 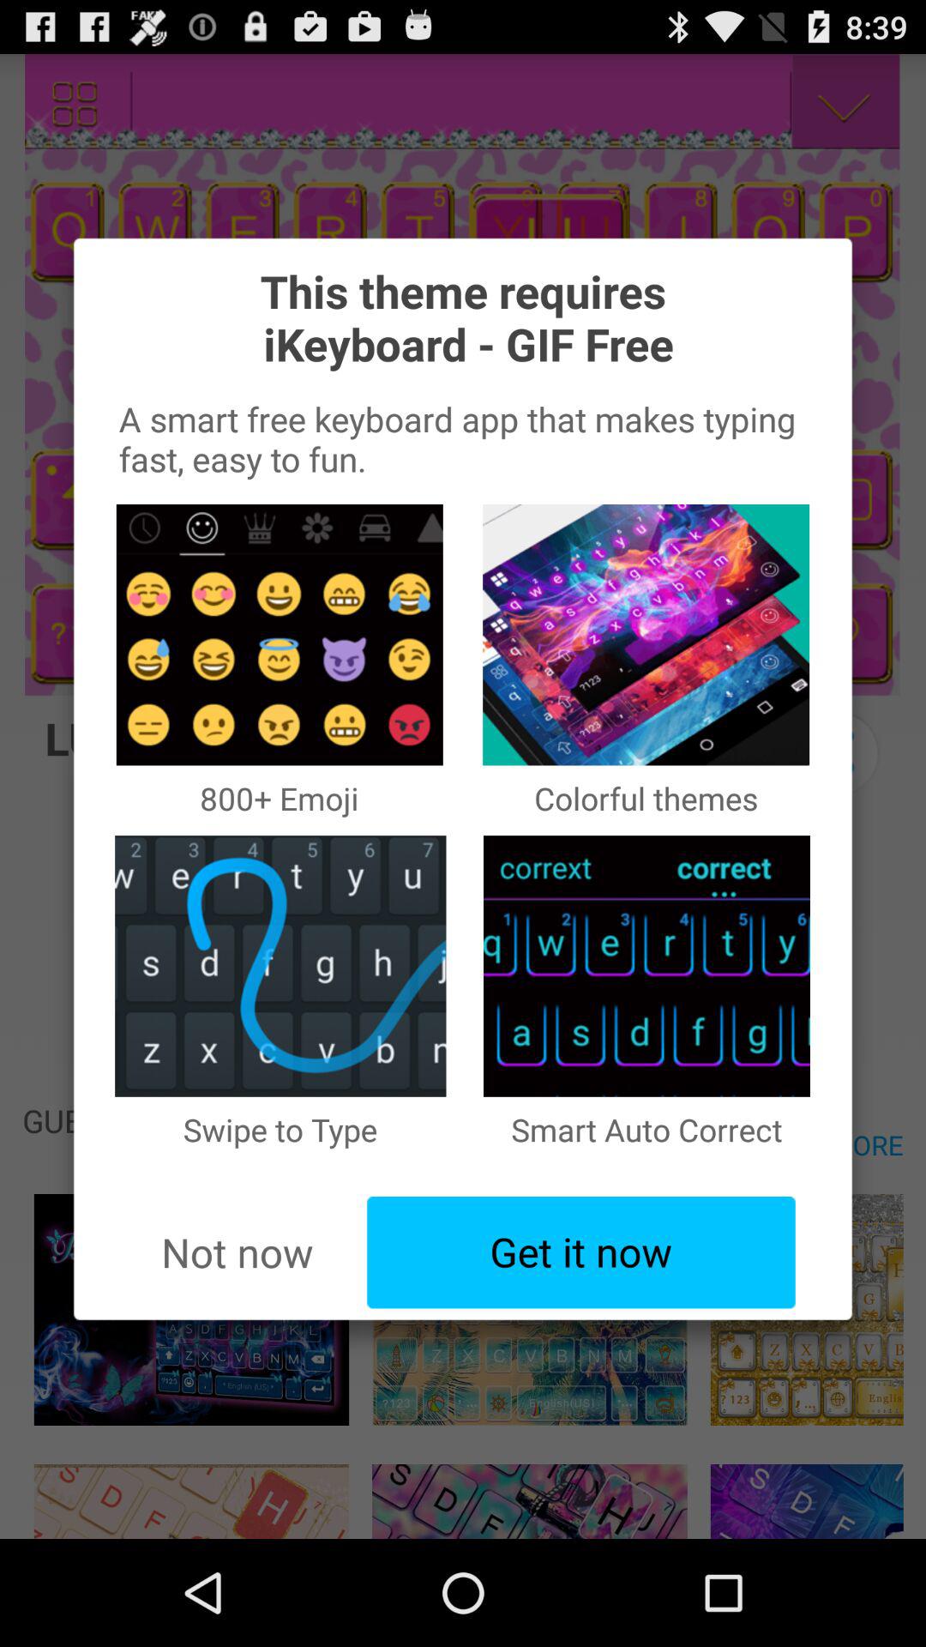 What do you see at coordinates (581, 1252) in the screenshot?
I see `open the item to the right of the not now` at bounding box center [581, 1252].